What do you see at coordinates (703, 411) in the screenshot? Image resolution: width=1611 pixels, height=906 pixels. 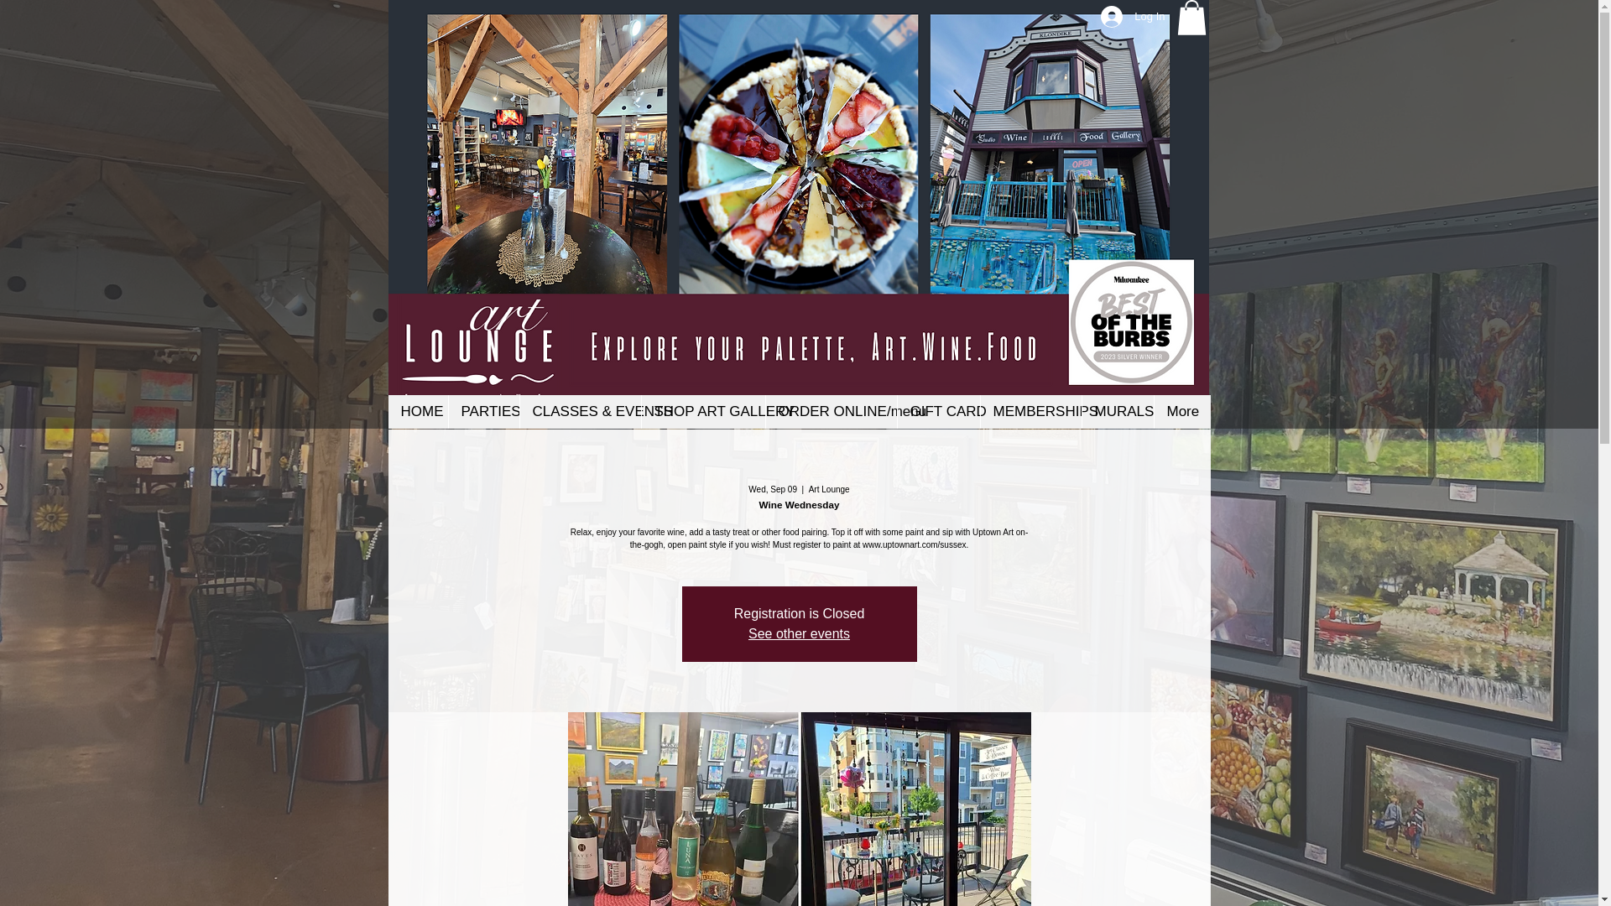 I see `SHOP ART GALLERY` at bounding box center [703, 411].